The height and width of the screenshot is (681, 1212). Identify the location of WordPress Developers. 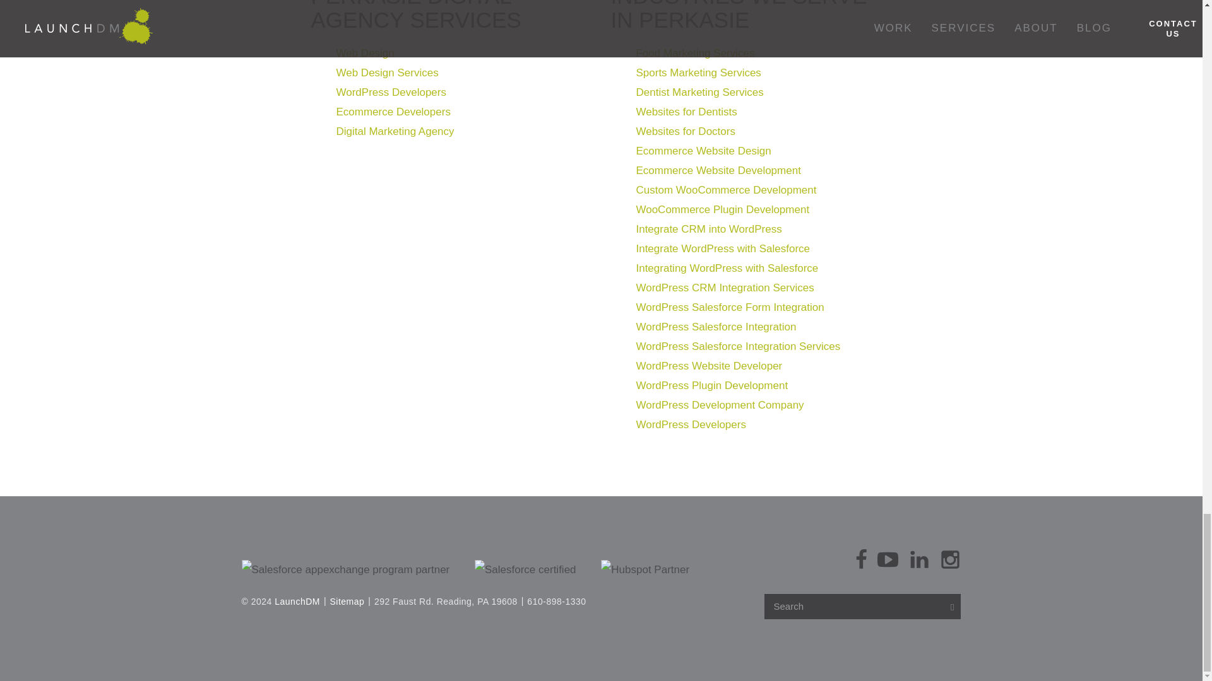
(390, 92).